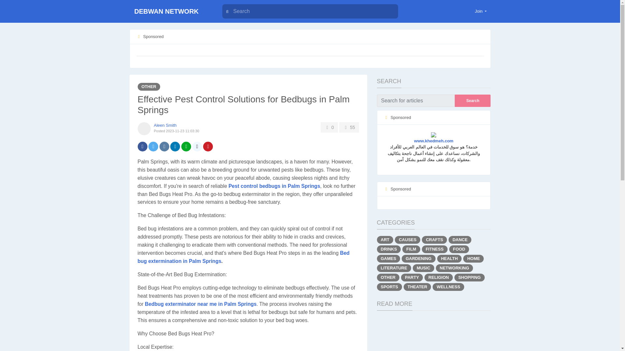  Describe the element at coordinates (434, 137) in the screenshot. I see `www.khedmeh.com` at that location.